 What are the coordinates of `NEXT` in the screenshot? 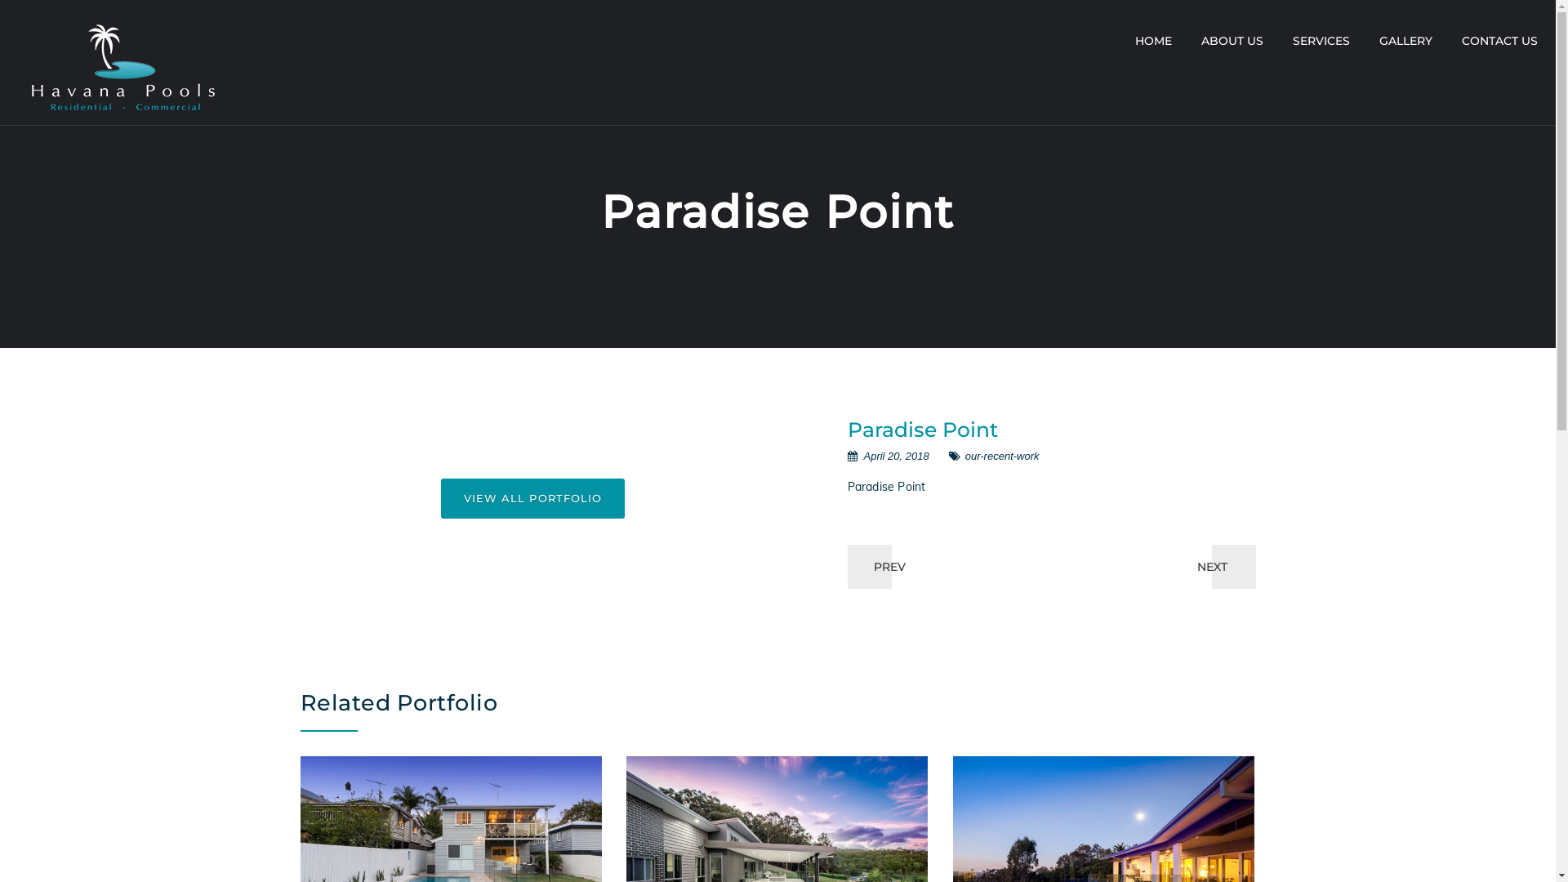 It's located at (1212, 567).